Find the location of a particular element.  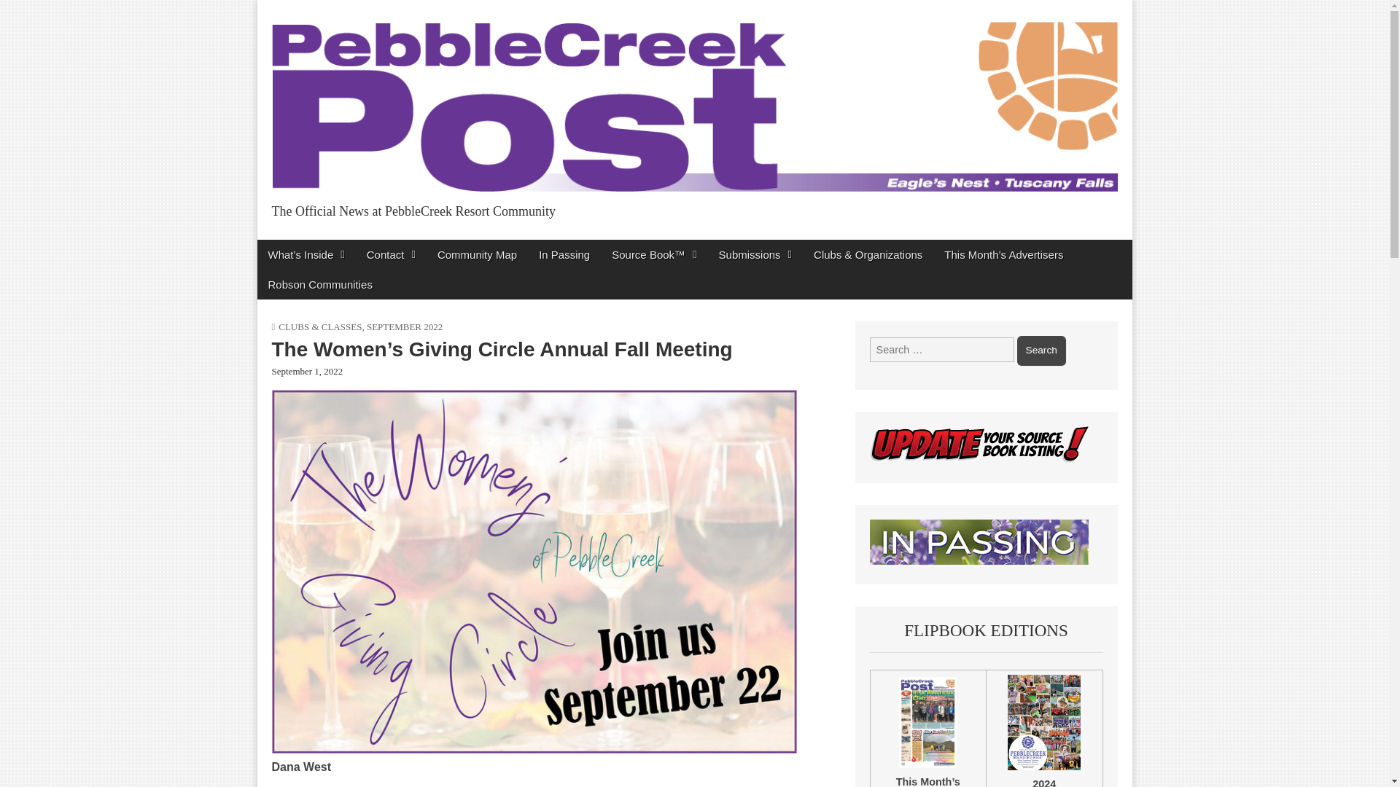

Search is located at coordinates (1041, 351).